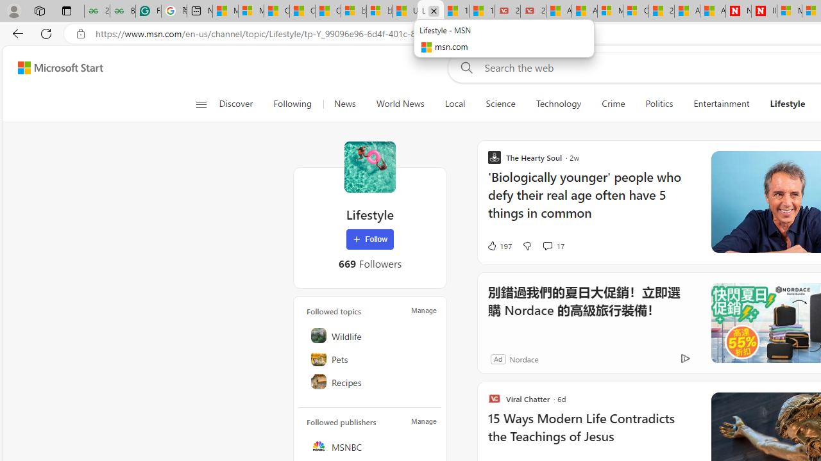 Image resolution: width=821 pixels, height=461 pixels. What do you see at coordinates (721, 104) in the screenshot?
I see `Entertainment` at bounding box center [721, 104].